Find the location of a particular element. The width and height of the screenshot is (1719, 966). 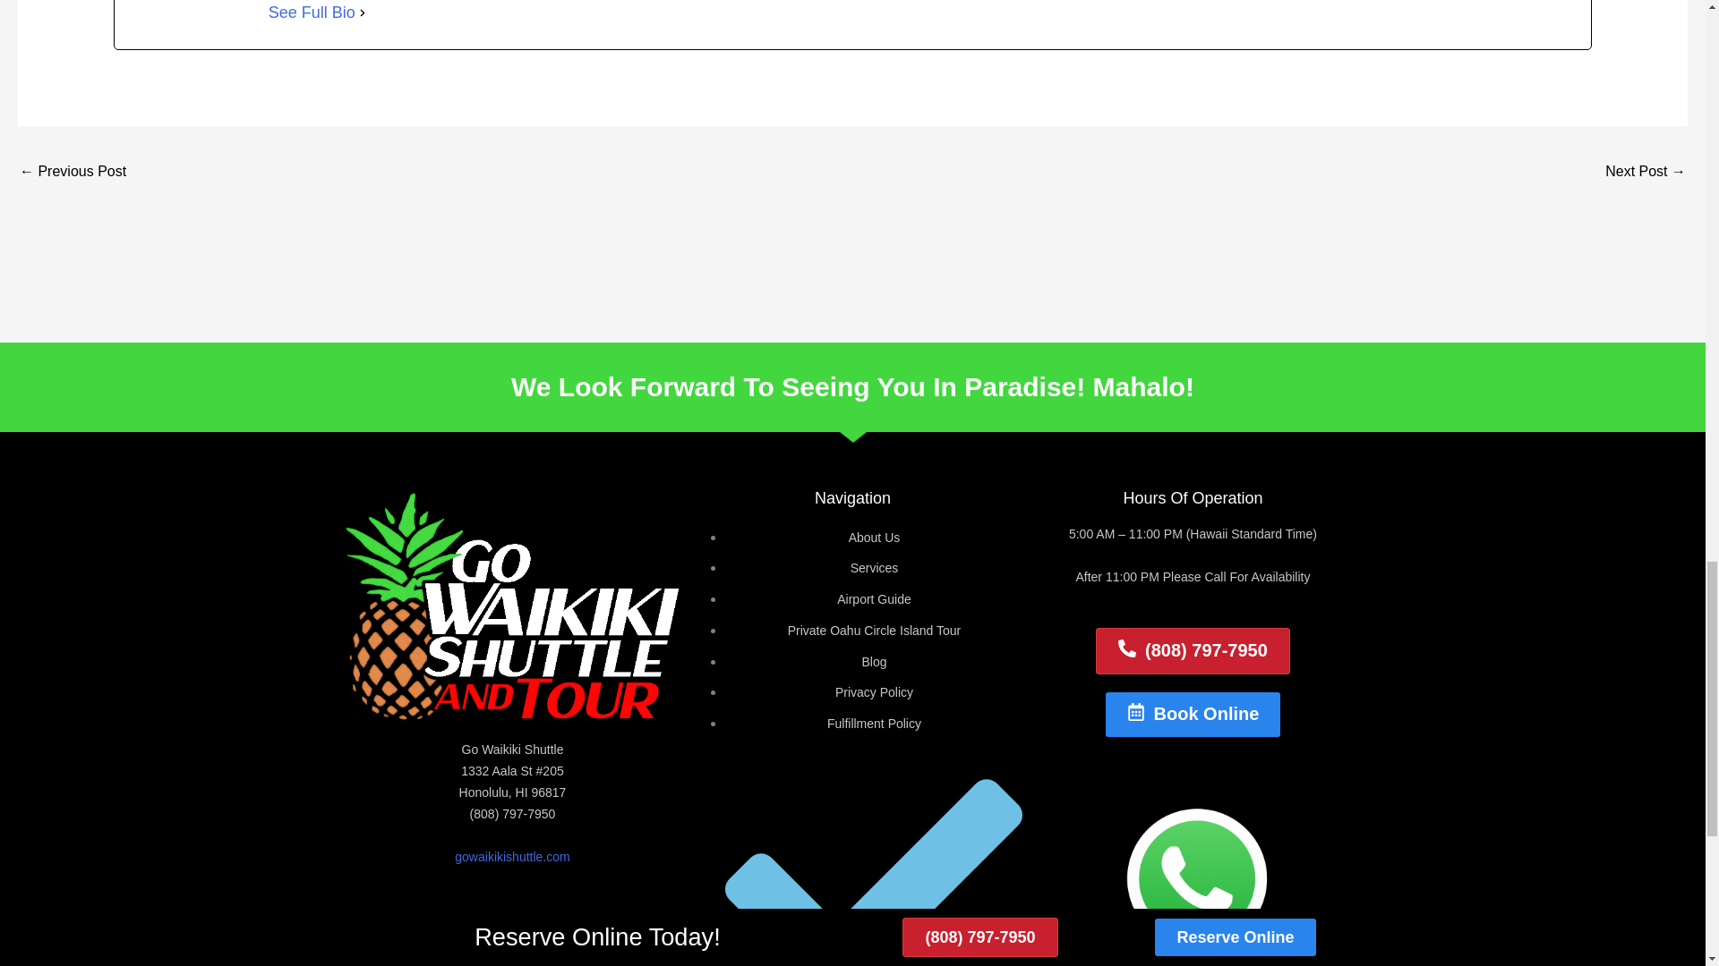

Blog is located at coordinates (874, 662).